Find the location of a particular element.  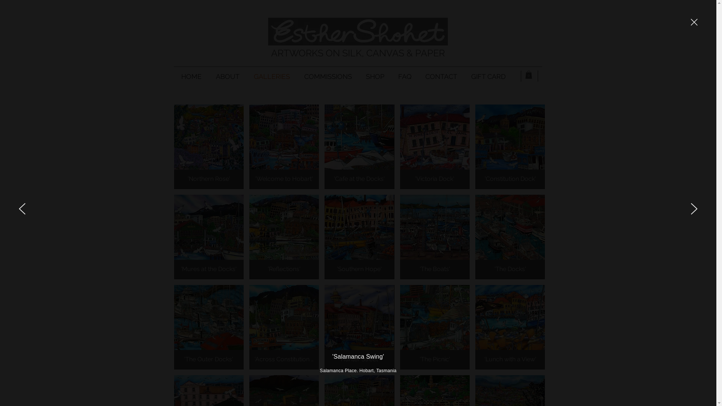

0 is located at coordinates (528, 75).